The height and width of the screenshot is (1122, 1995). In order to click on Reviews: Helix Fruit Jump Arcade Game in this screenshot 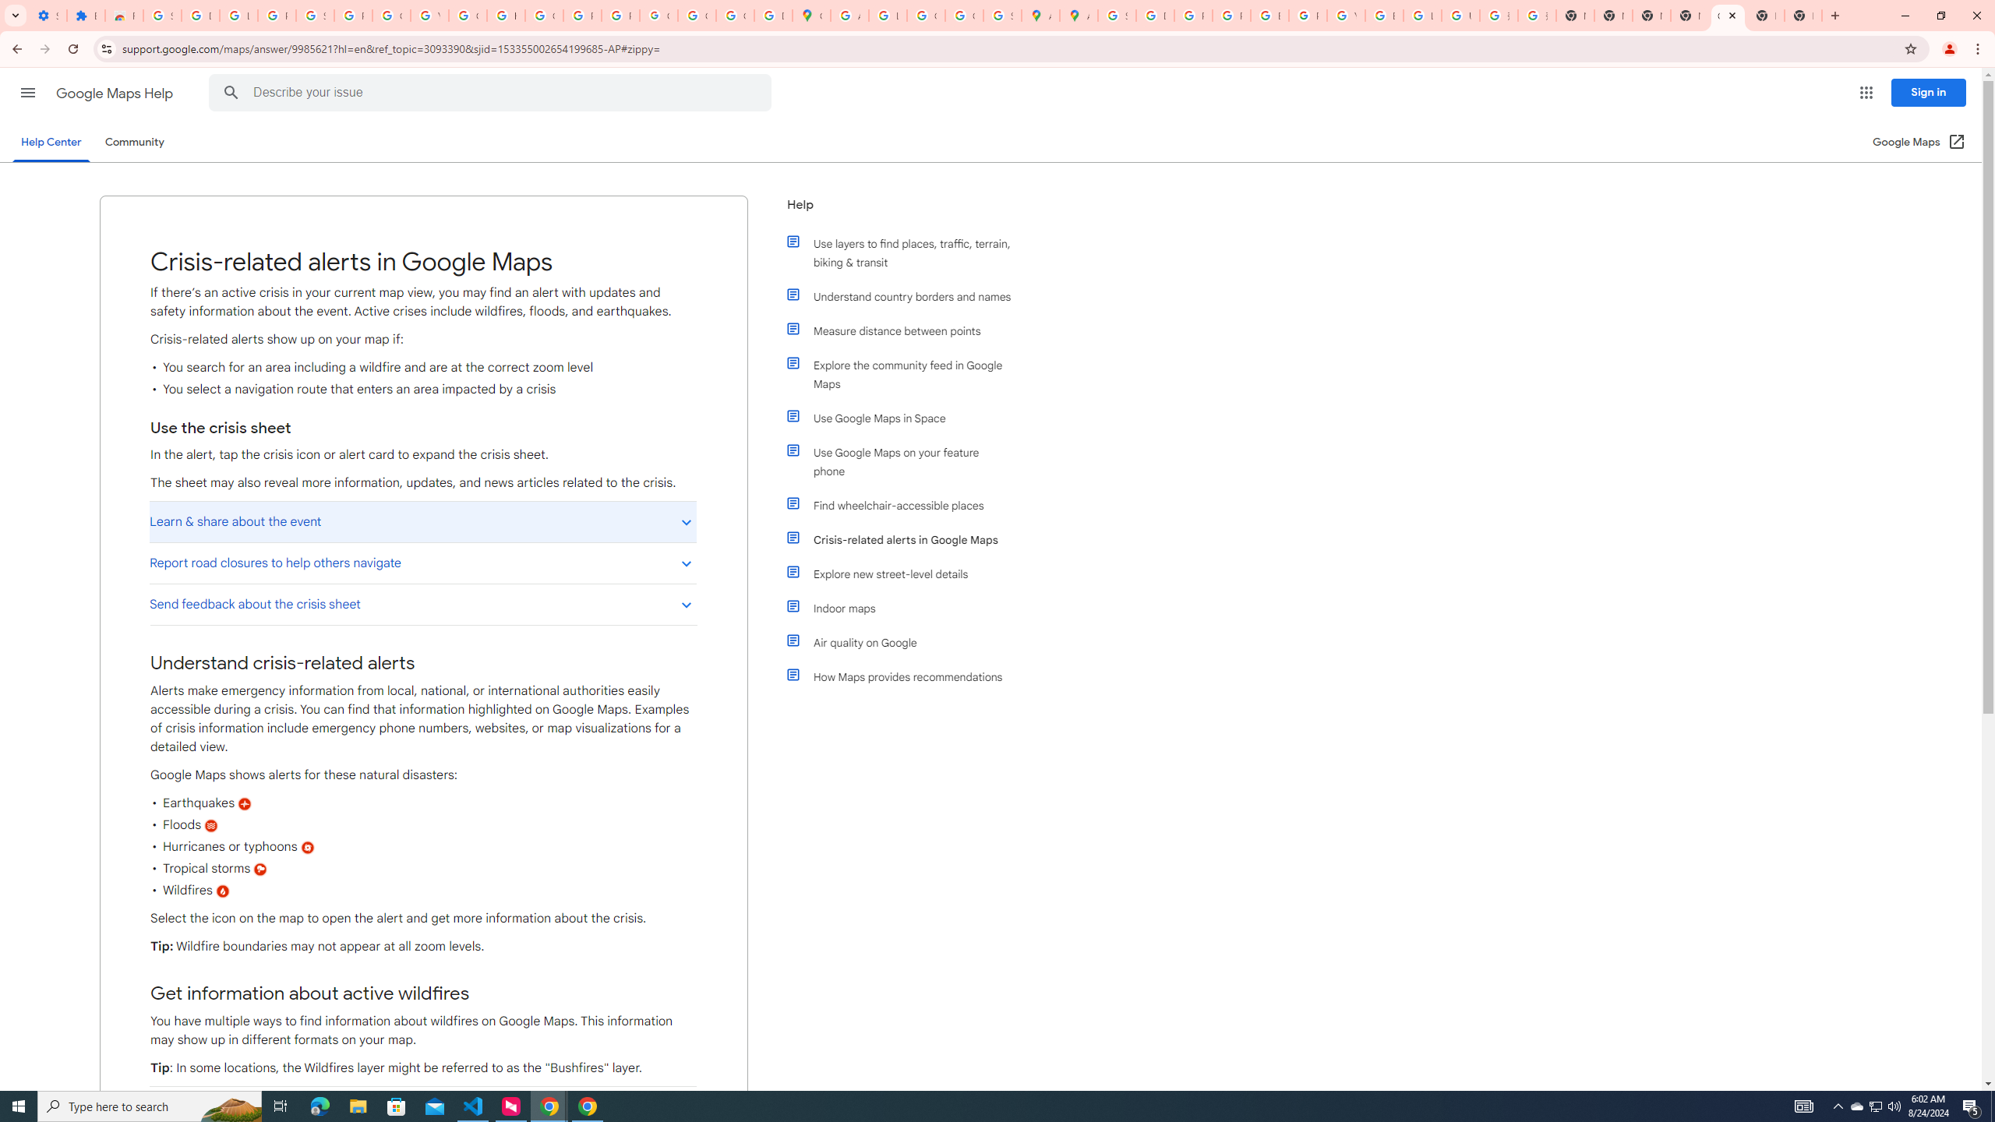, I will do `click(123, 16)`.